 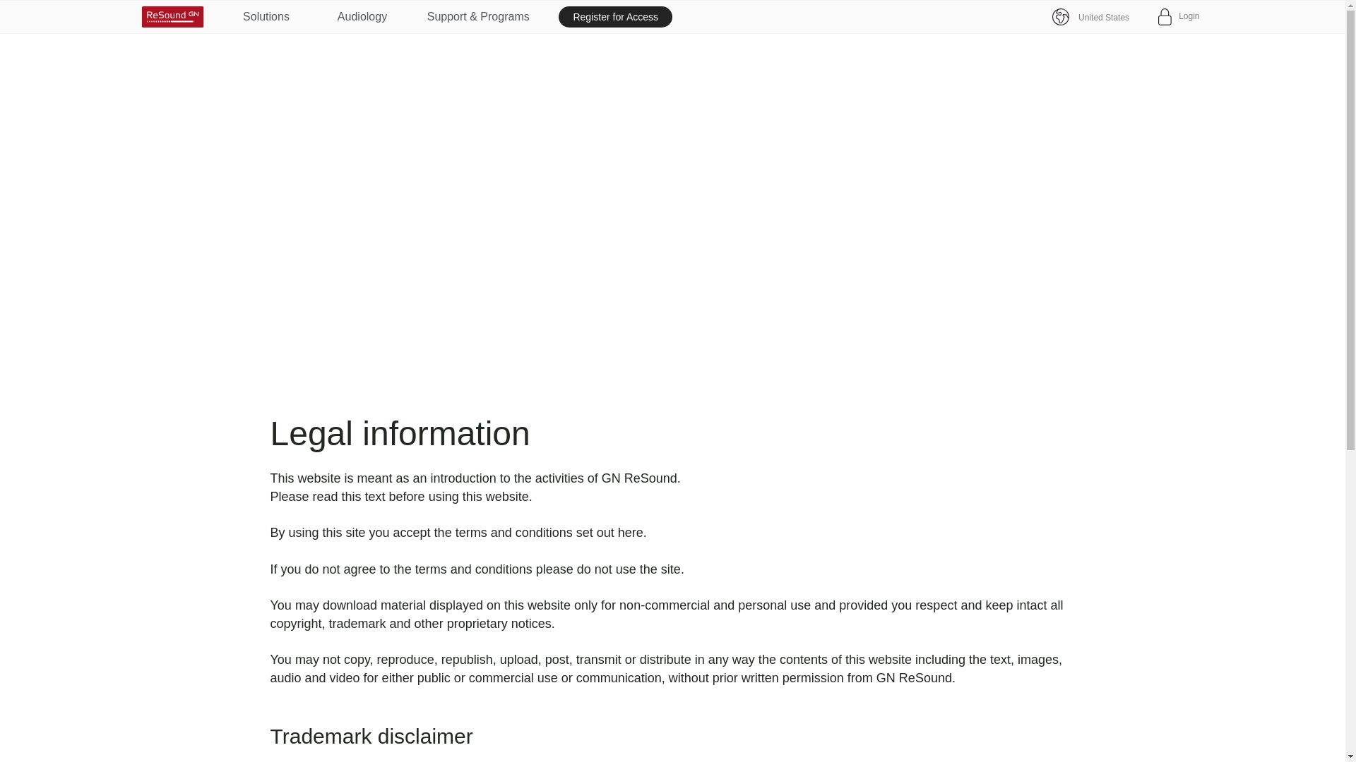 What do you see at coordinates (616, 16) in the screenshot?
I see `Register for Access` at bounding box center [616, 16].